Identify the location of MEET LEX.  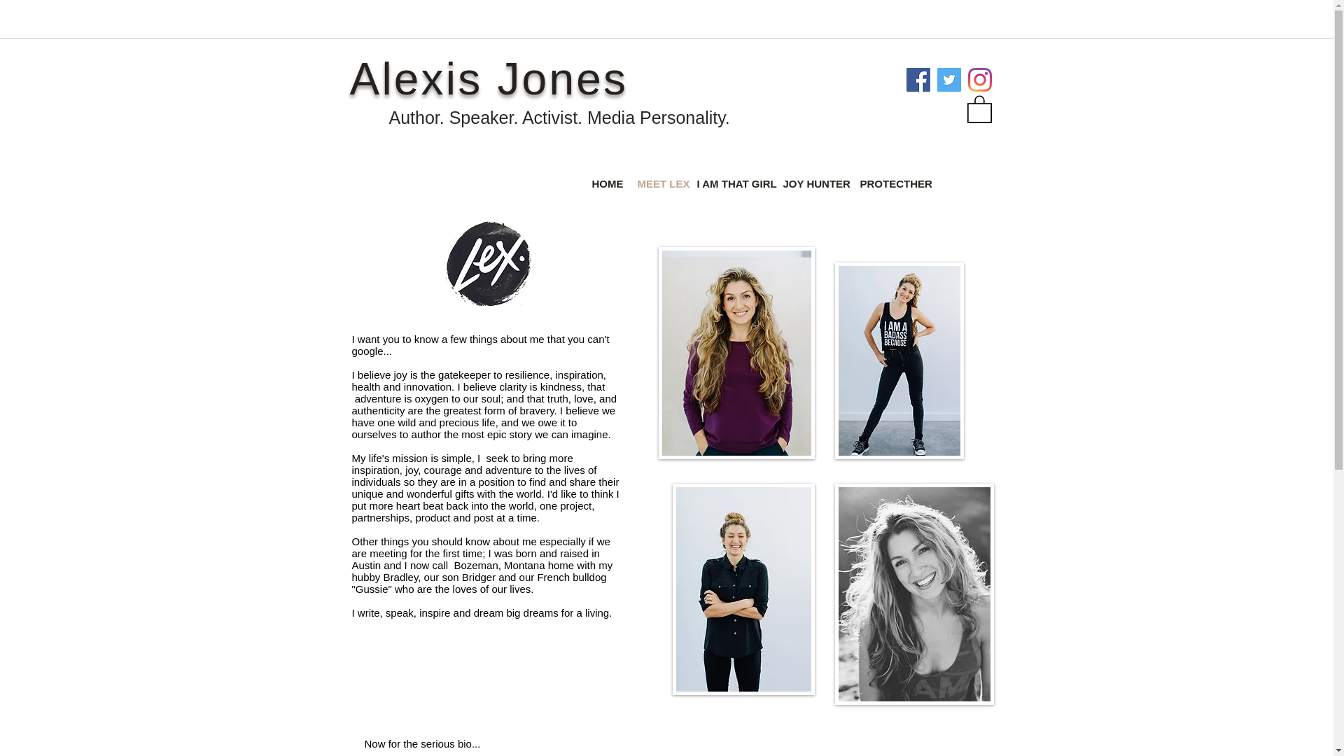
(659, 182).